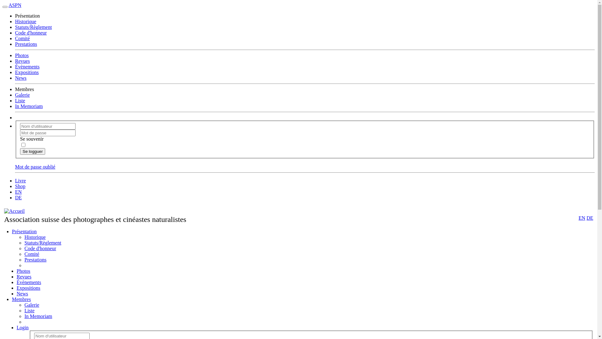 Image resolution: width=602 pixels, height=339 pixels. Describe the element at coordinates (26, 21) in the screenshot. I see `Historique` at that location.